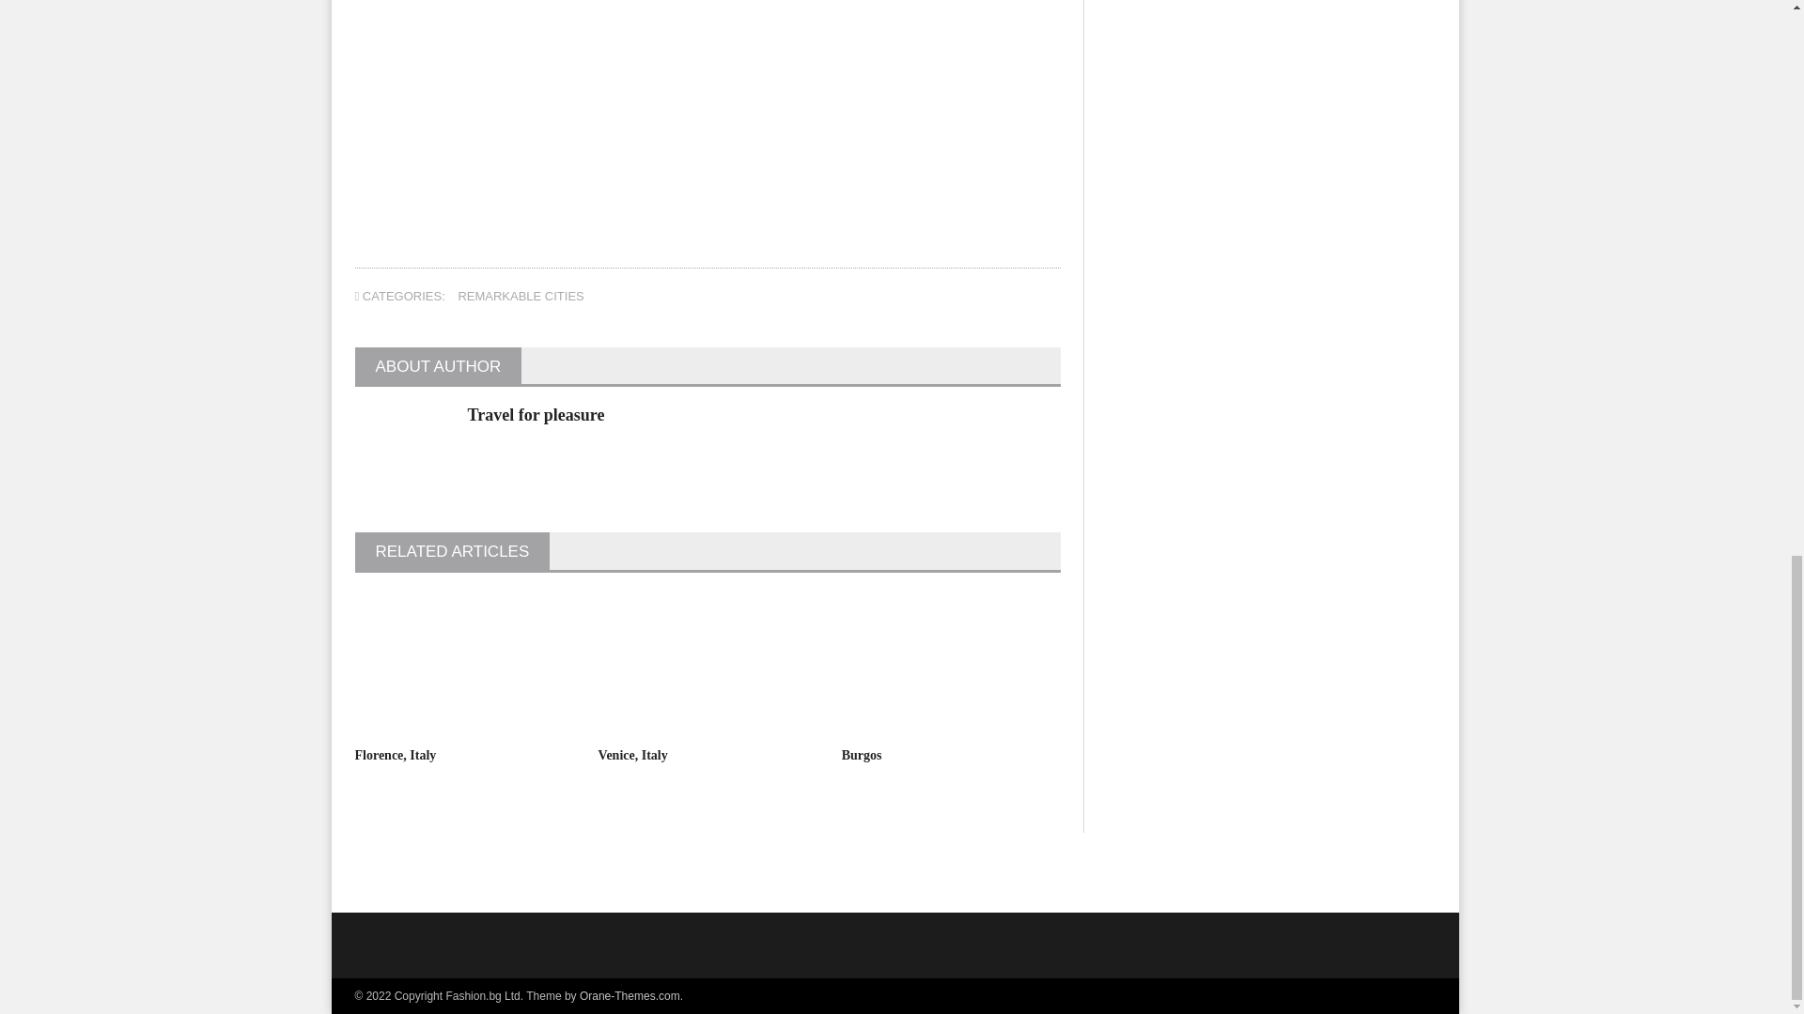 The height and width of the screenshot is (1014, 1804). I want to click on Travel for pleasure, so click(536, 415).